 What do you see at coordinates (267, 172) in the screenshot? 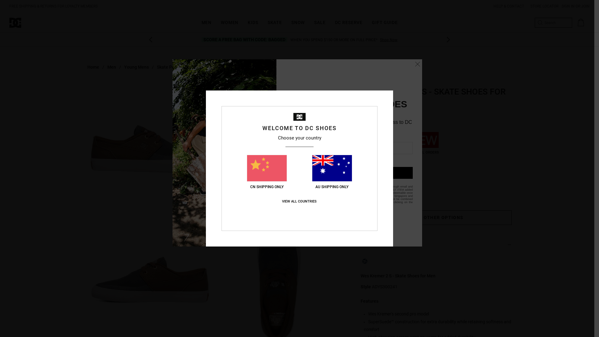
I see `CN SHIPPING ONLY` at bounding box center [267, 172].